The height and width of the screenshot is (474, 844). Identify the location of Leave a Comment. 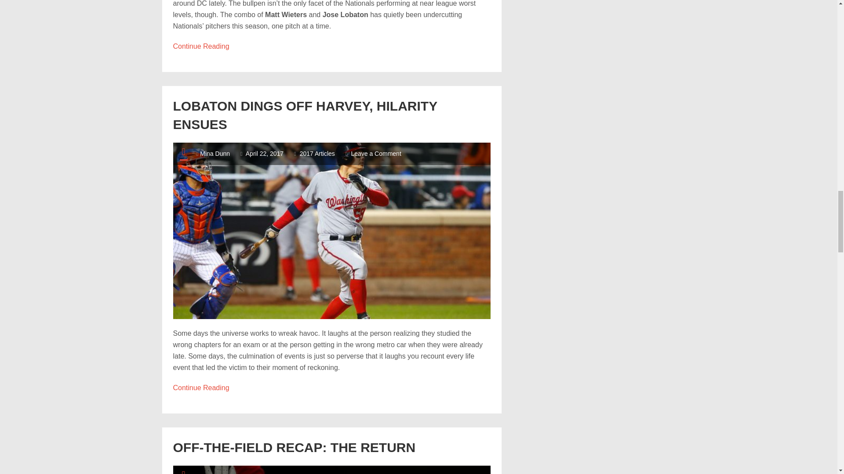
(376, 154).